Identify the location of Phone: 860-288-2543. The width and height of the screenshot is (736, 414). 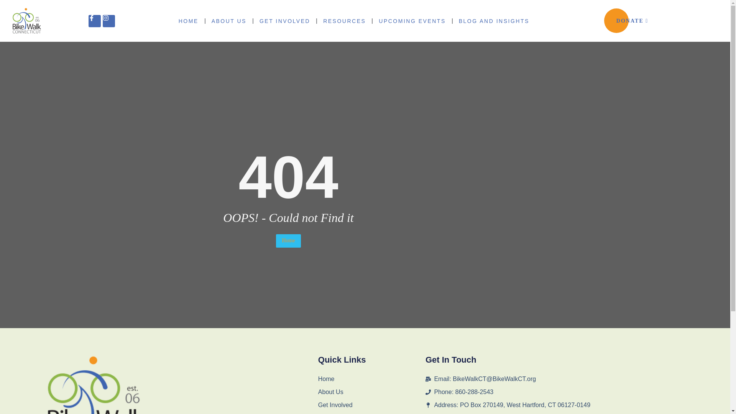
(557, 392).